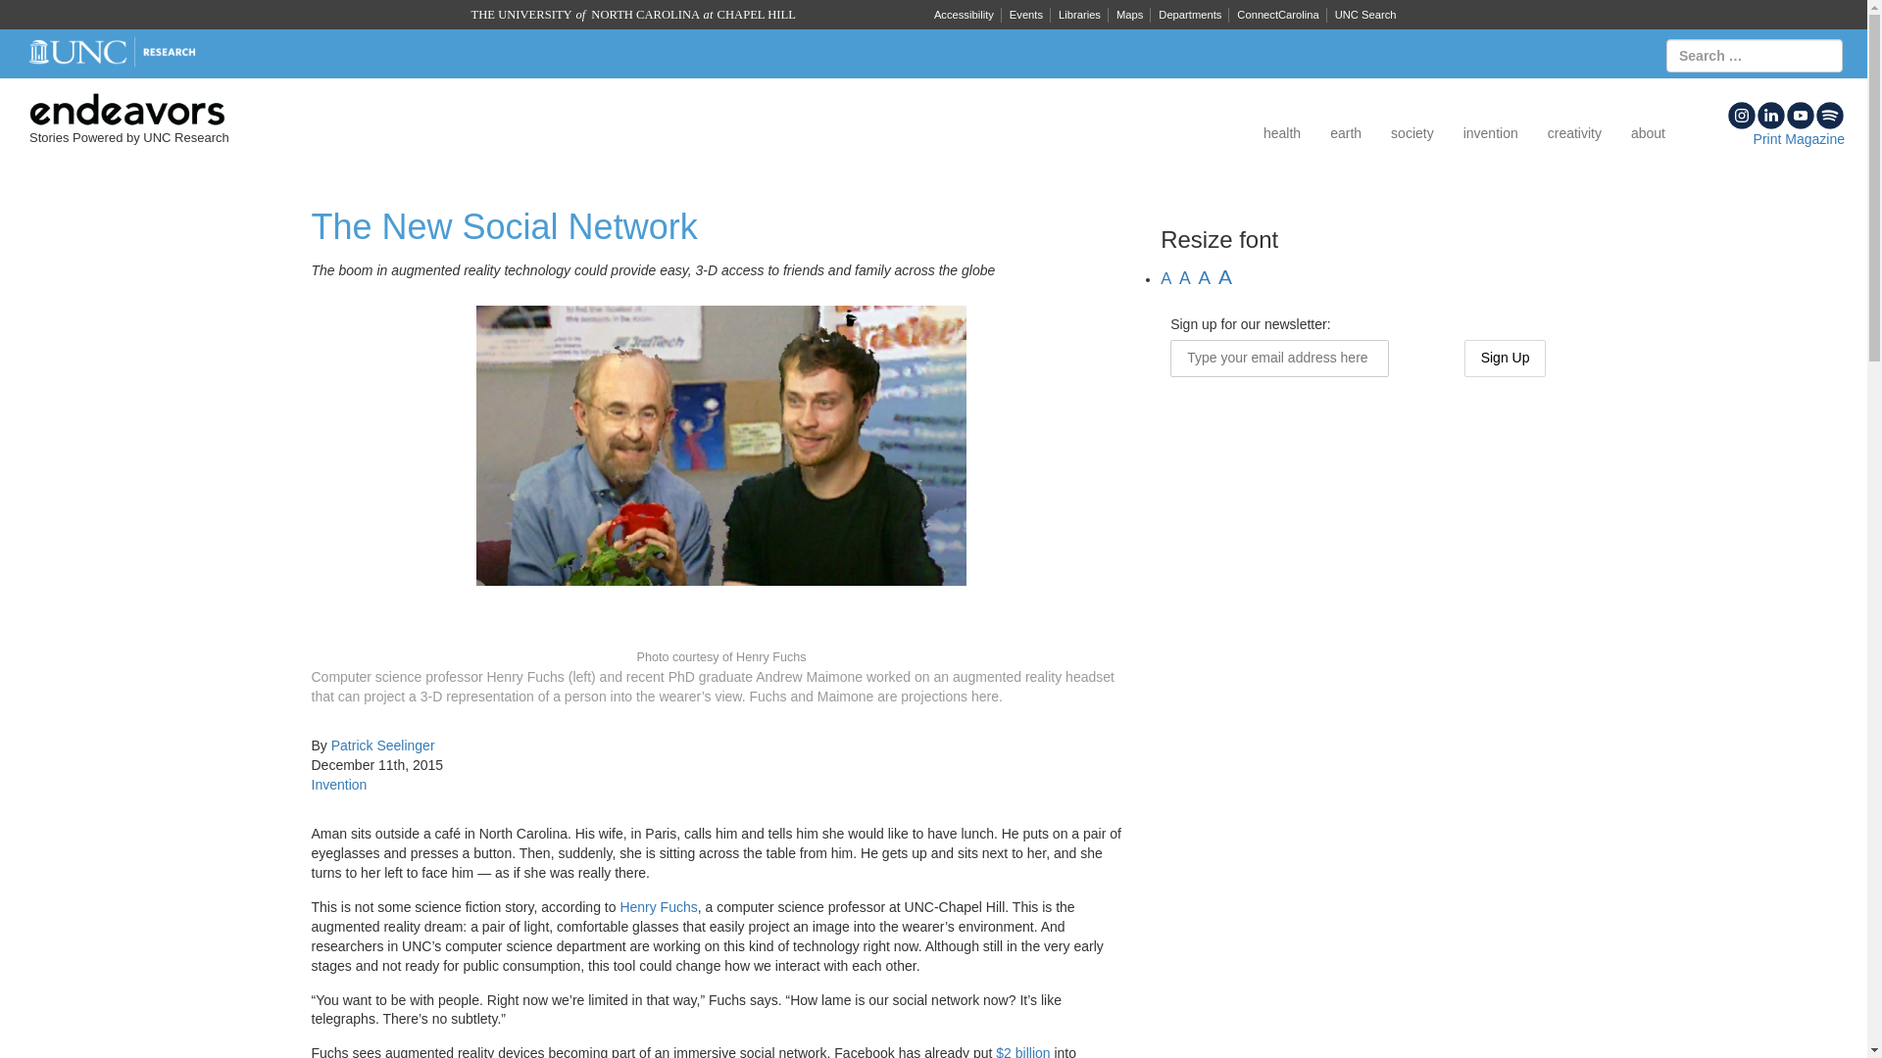 The image size is (1882, 1058). What do you see at coordinates (1189, 15) in the screenshot?
I see `Departments` at bounding box center [1189, 15].